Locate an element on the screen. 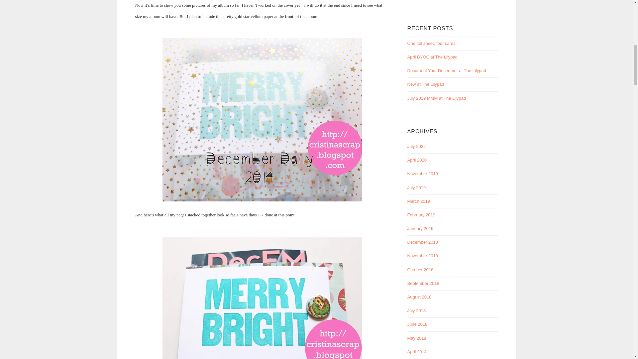 Image resolution: width=638 pixels, height=359 pixels. One foil sheet, four cards is located at coordinates (431, 43).